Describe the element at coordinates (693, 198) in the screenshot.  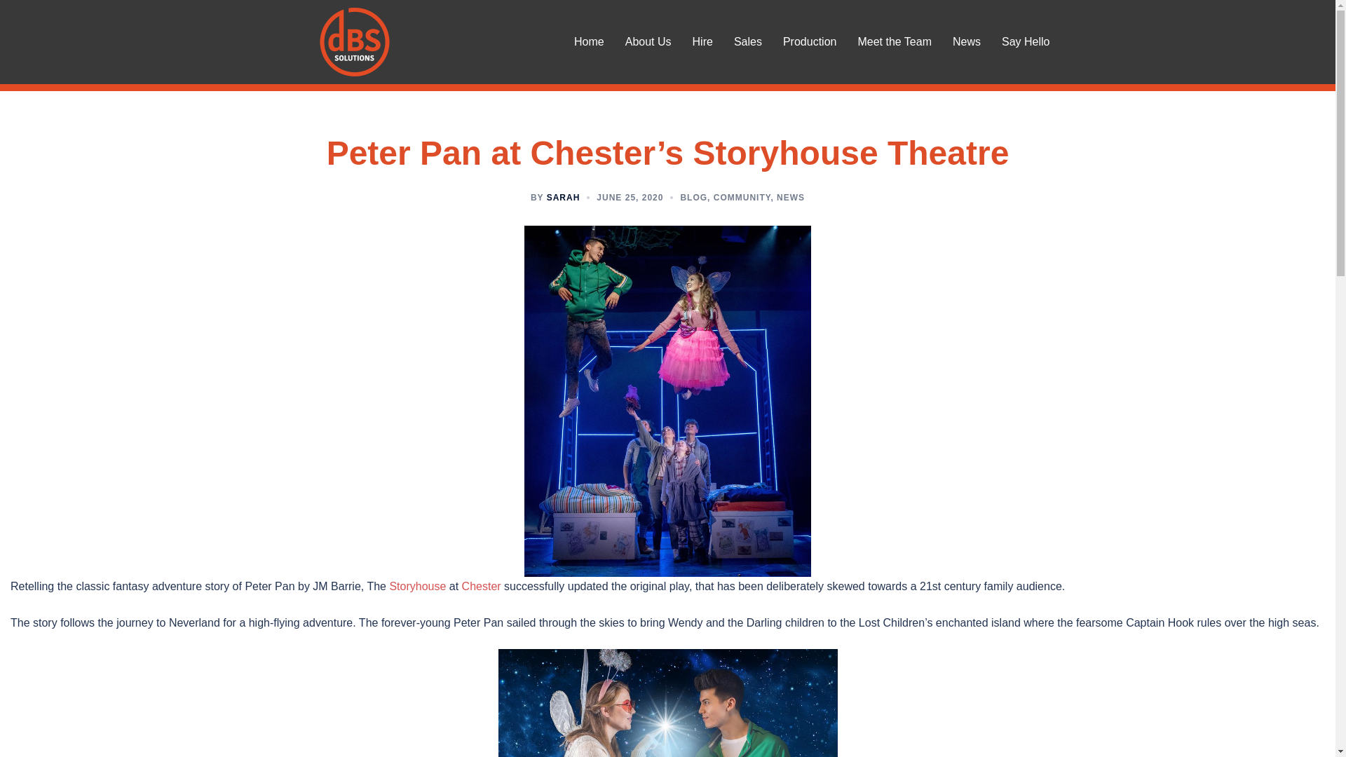
I see `BLOG` at that location.